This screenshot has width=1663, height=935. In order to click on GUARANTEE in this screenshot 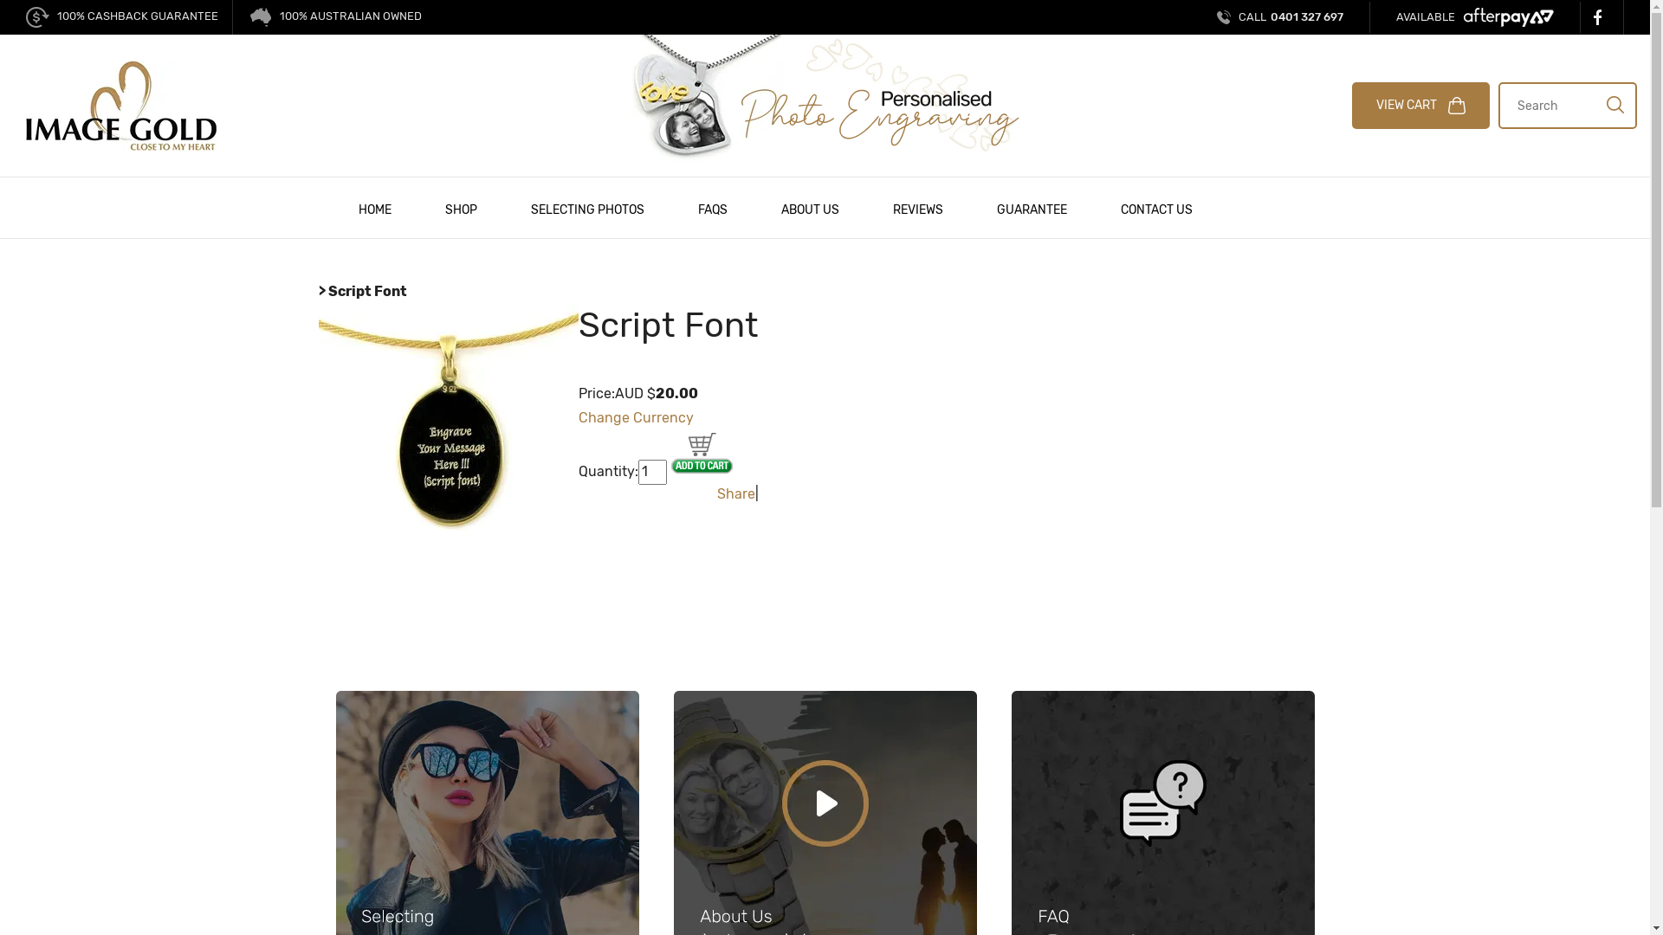, I will do `click(1032, 208)`.